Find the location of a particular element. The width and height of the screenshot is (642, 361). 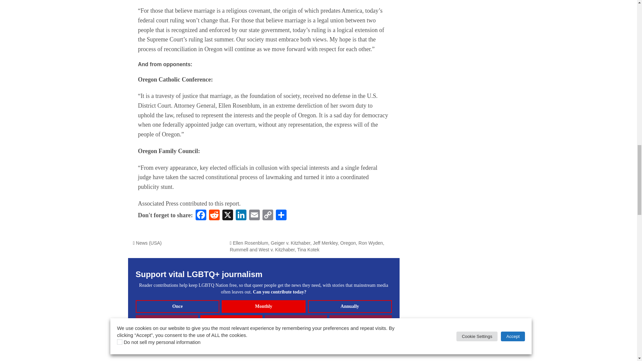

Facebook is located at coordinates (201, 216).